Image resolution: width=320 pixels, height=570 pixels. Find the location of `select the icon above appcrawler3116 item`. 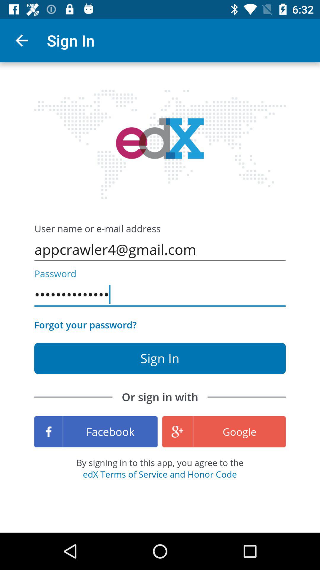

select the icon above appcrawler3116 item is located at coordinates (160, 249).